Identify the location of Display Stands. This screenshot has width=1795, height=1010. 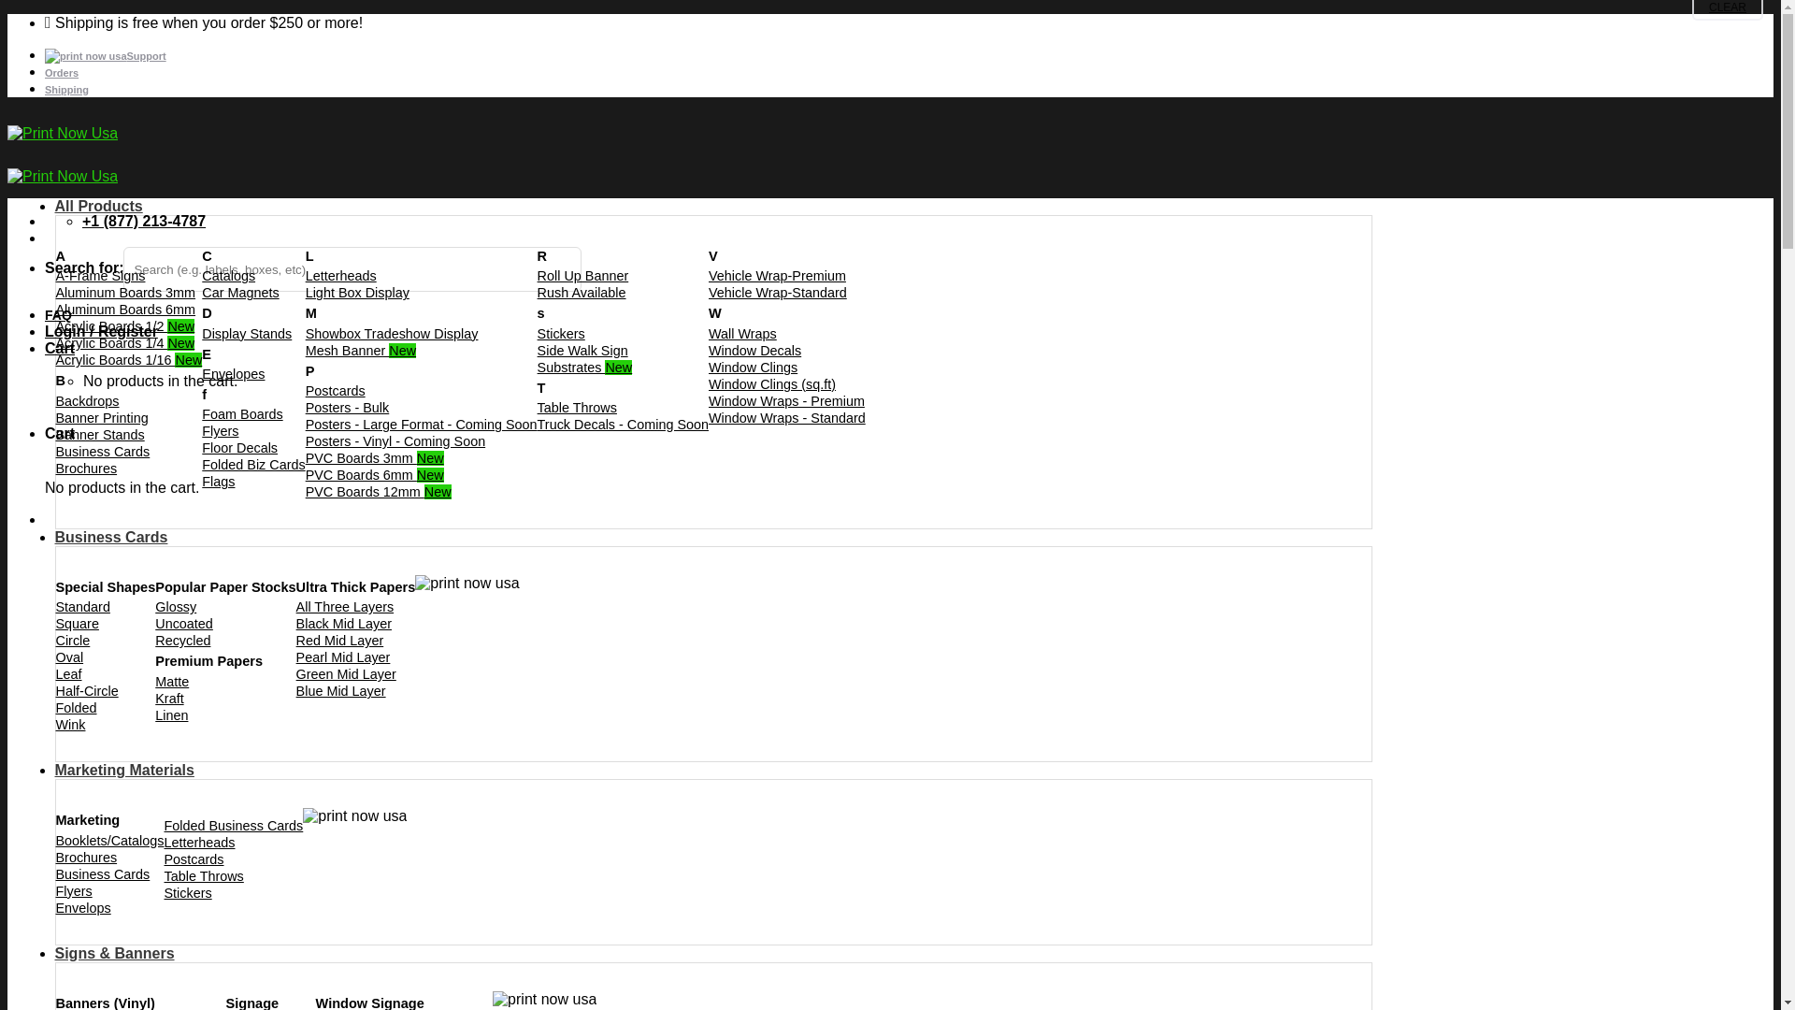
(246, 333).